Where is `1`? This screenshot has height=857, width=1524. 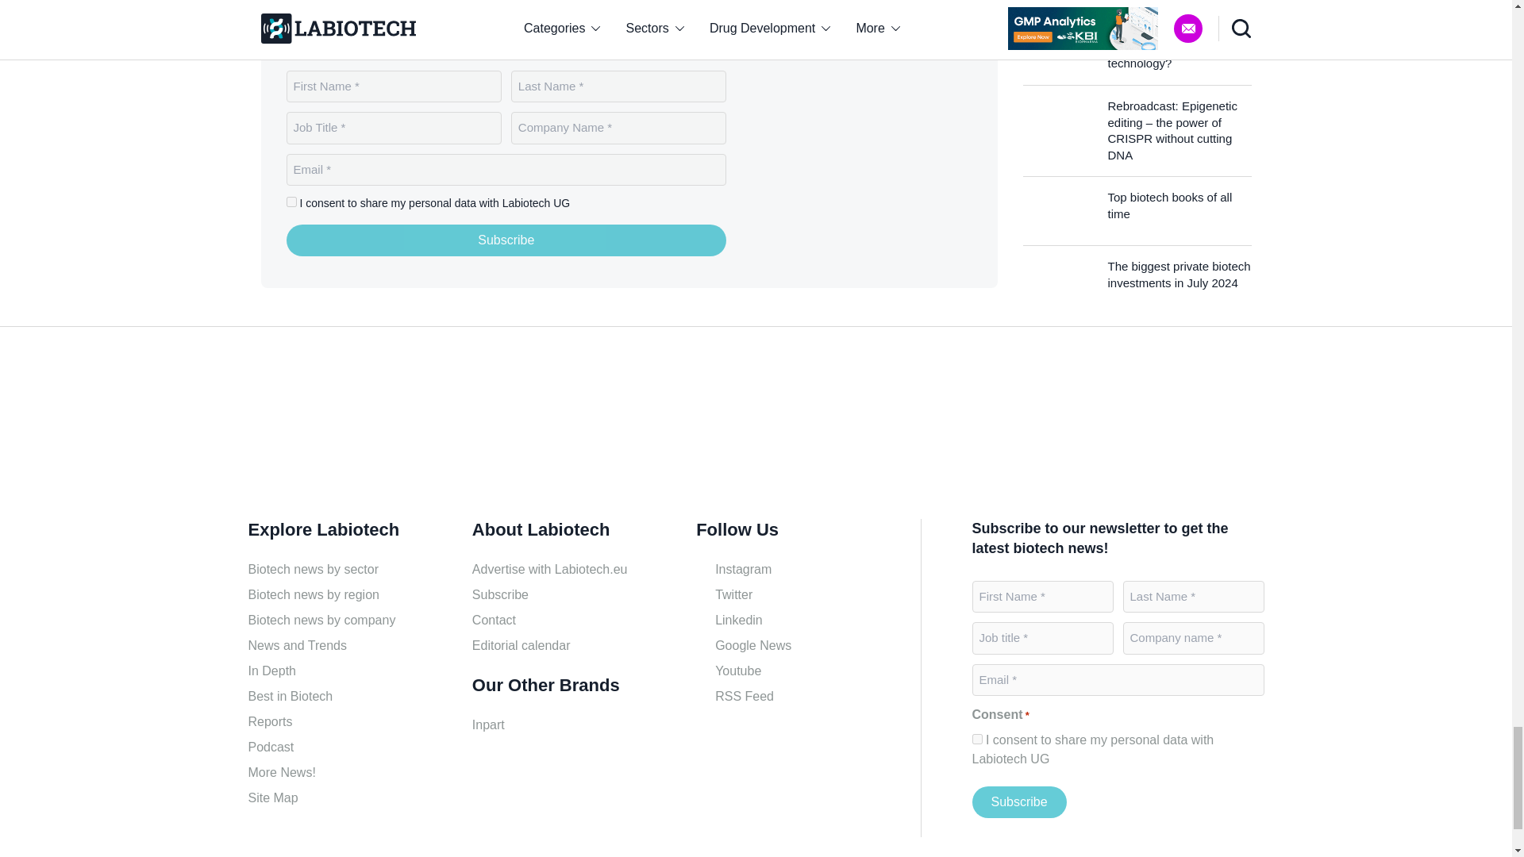
1 is located at coordinates (976, 739).